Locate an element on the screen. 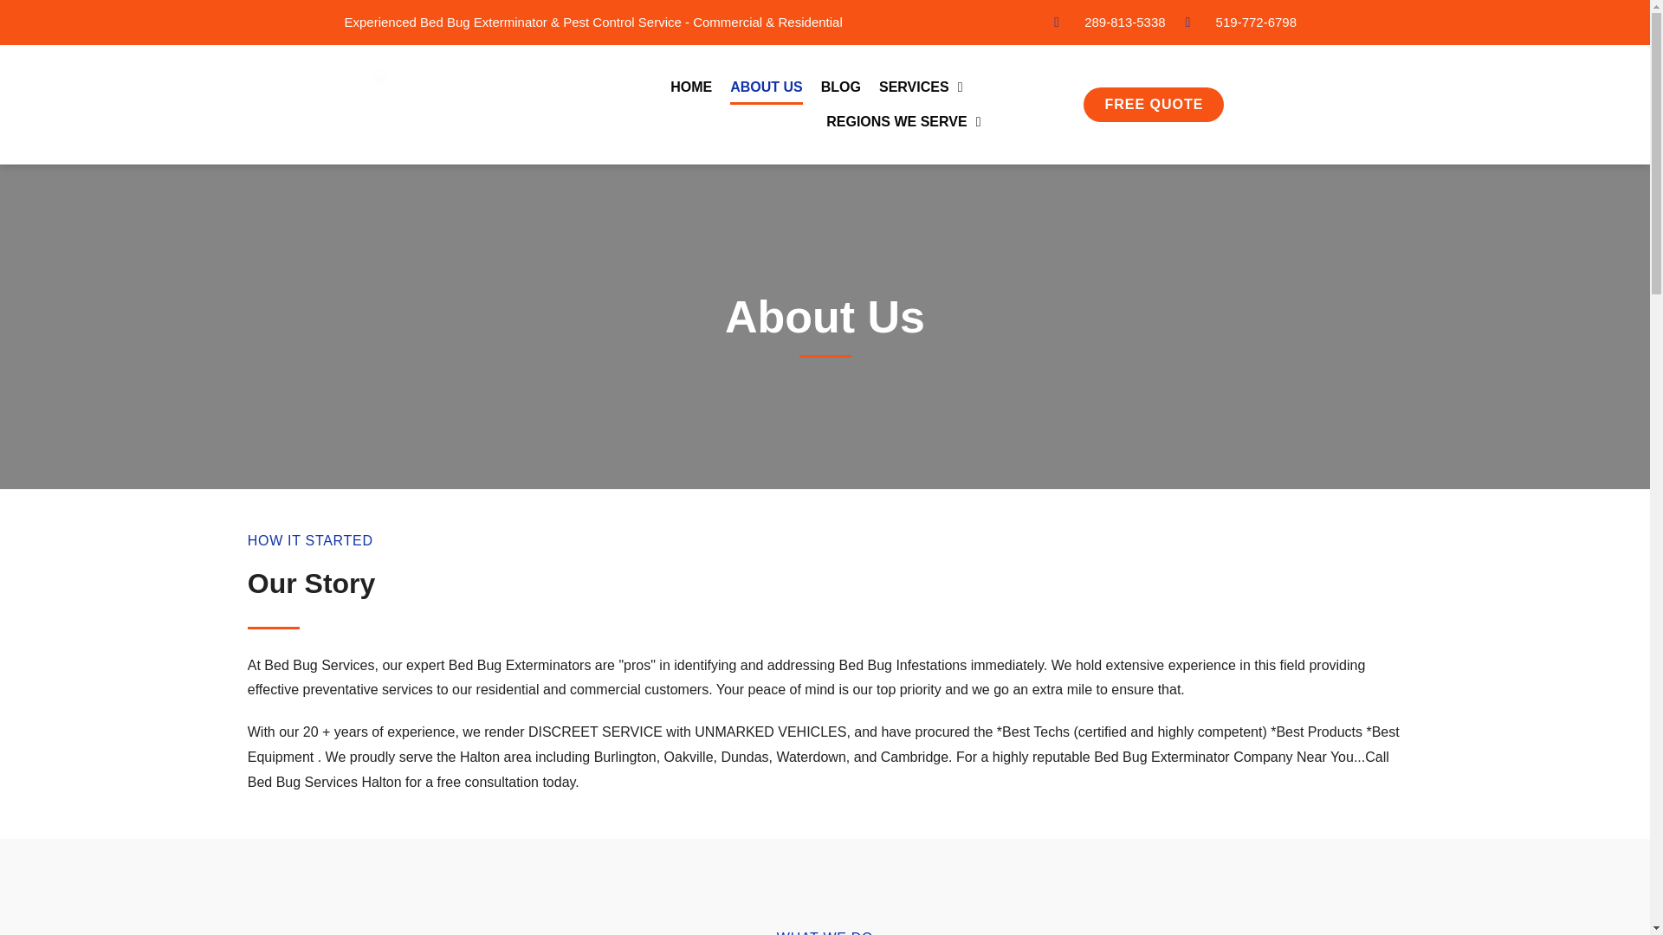 The height and width of the screenshot is (935, 1663). ABOUT US is located at coordinates (766, 87).